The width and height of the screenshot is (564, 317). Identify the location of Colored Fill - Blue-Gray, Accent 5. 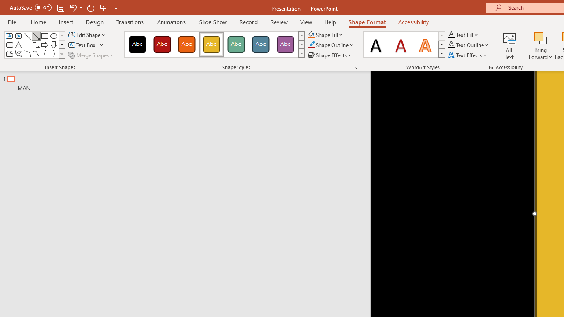
(261, 44).